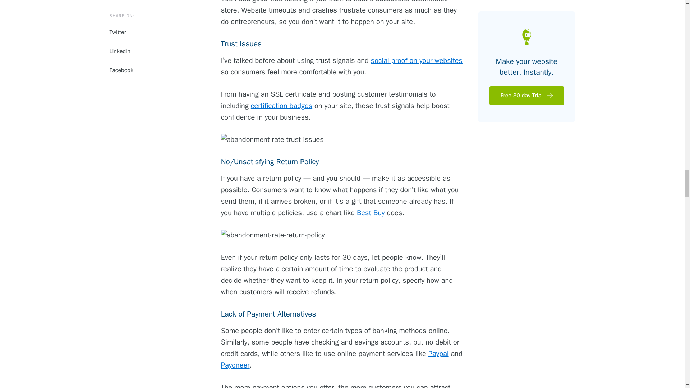  I want to click on Best Buy, so click(371, 213).